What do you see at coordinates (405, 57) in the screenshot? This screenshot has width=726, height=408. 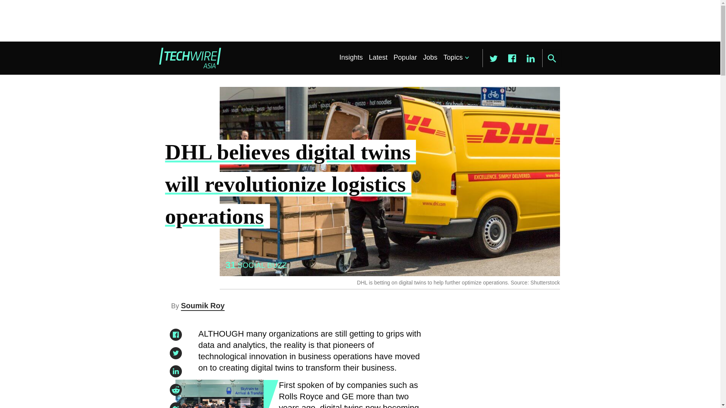 I see `Popular` at bounding box center [405, 57].